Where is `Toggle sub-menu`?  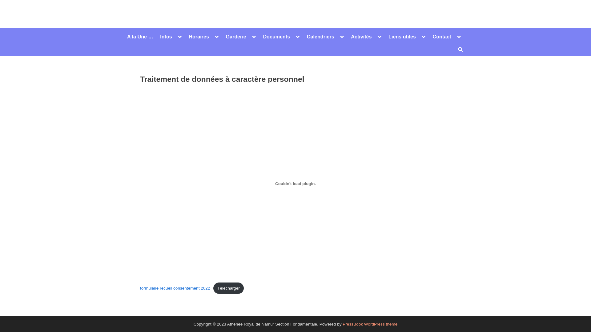
Toggle sub-menu is located at coordinates (380, 37).